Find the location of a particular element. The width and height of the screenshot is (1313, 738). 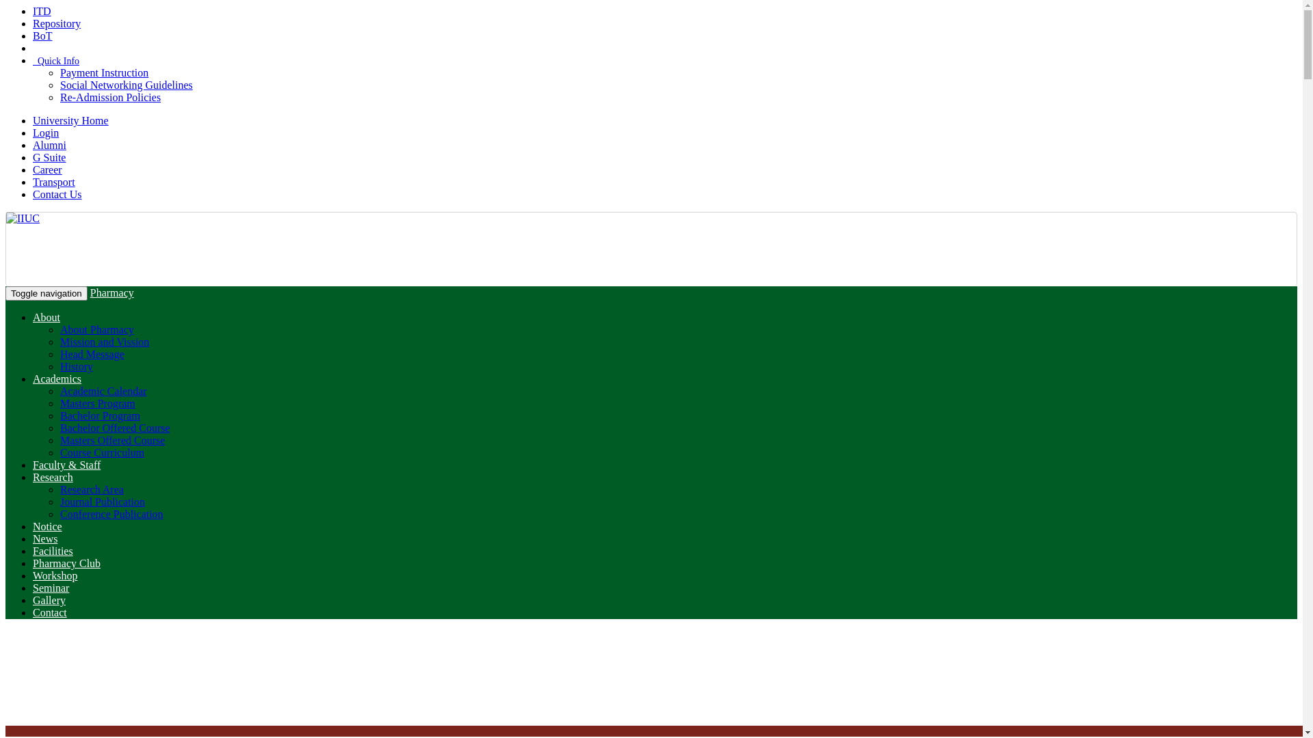

News is located at coordinates (45, 538).